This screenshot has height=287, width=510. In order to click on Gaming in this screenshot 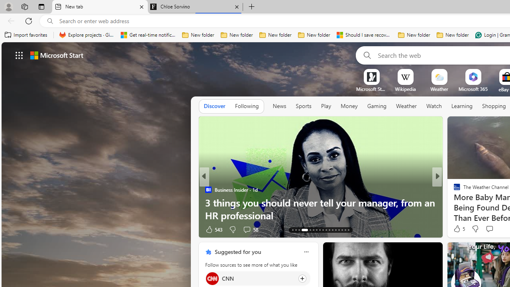, I will do `click(377, 106)`.